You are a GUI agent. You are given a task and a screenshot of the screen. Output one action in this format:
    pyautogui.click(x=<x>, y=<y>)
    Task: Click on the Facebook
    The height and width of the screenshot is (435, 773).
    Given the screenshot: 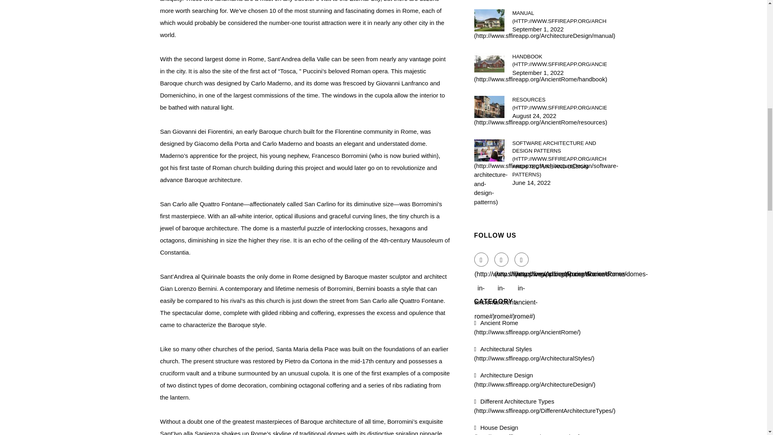 What is the action you would take?
    pyautogui.click(x=482, y=259)
    